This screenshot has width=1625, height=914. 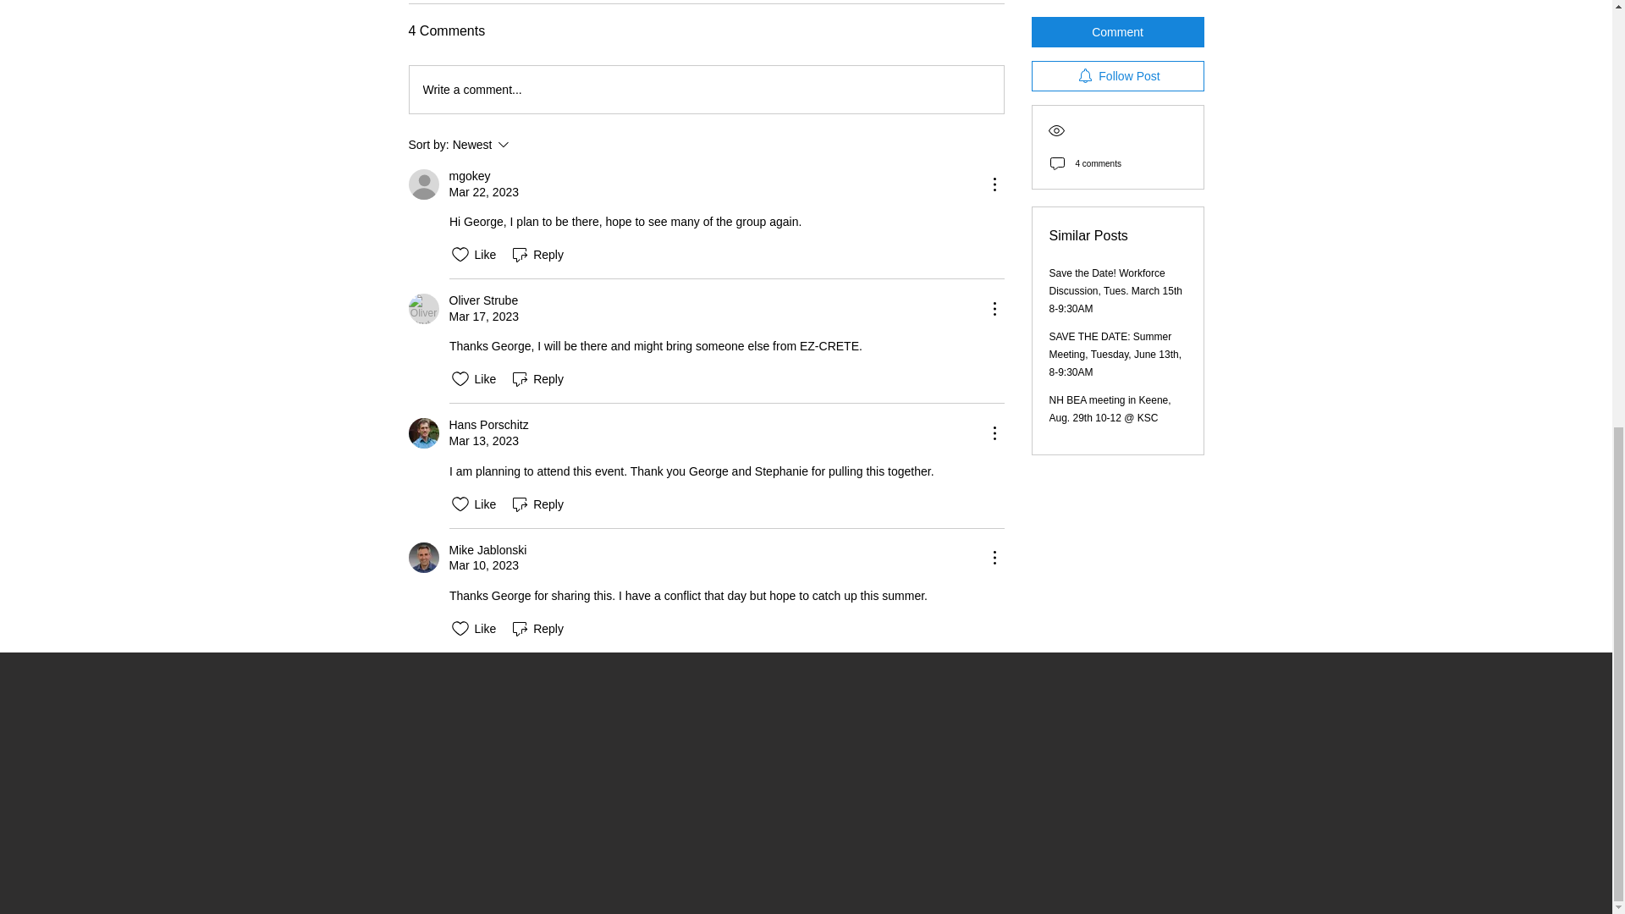 What do you see at coordinates (423, 433) in the screenshot?
I see `Hans Porschitz` at bounding box center [423, 433].